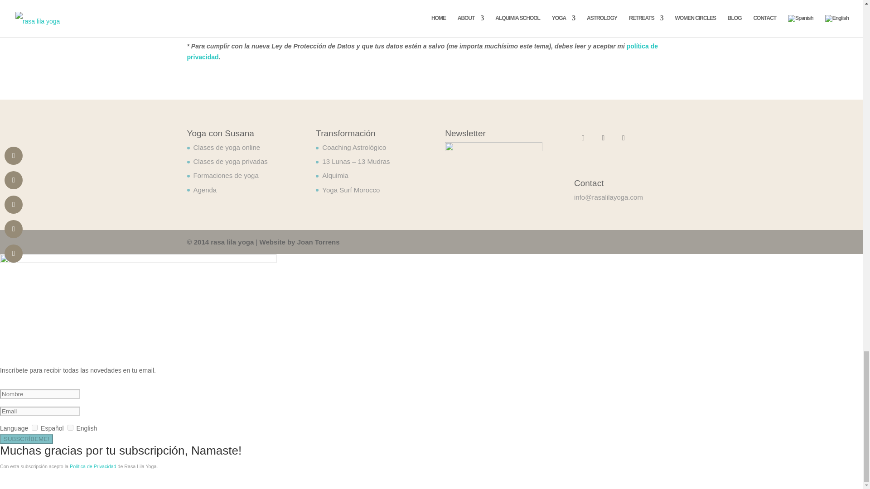 This screenshot has width=870, height=489. Describe the element at coordinates (205, 190) in the screenshot. I see `Agenda` at that location.